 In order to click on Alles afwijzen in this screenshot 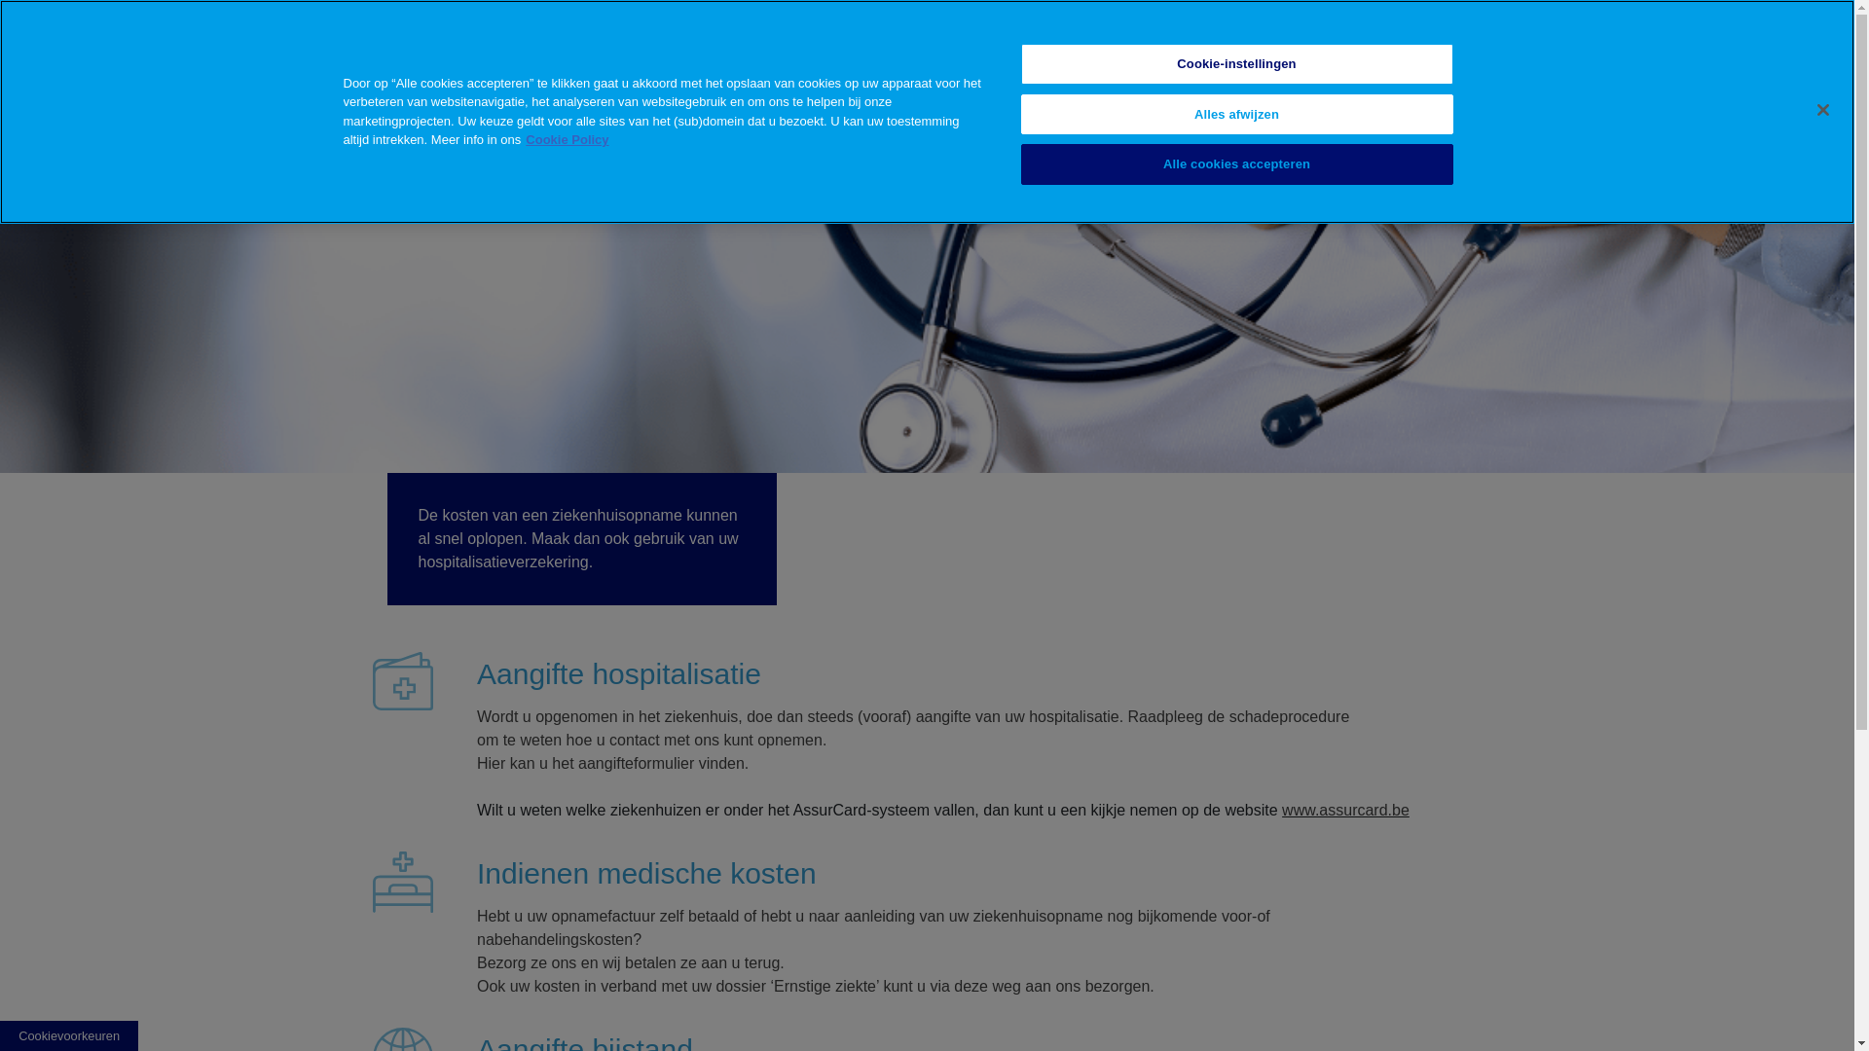, I will do `click(1236, 115)`.